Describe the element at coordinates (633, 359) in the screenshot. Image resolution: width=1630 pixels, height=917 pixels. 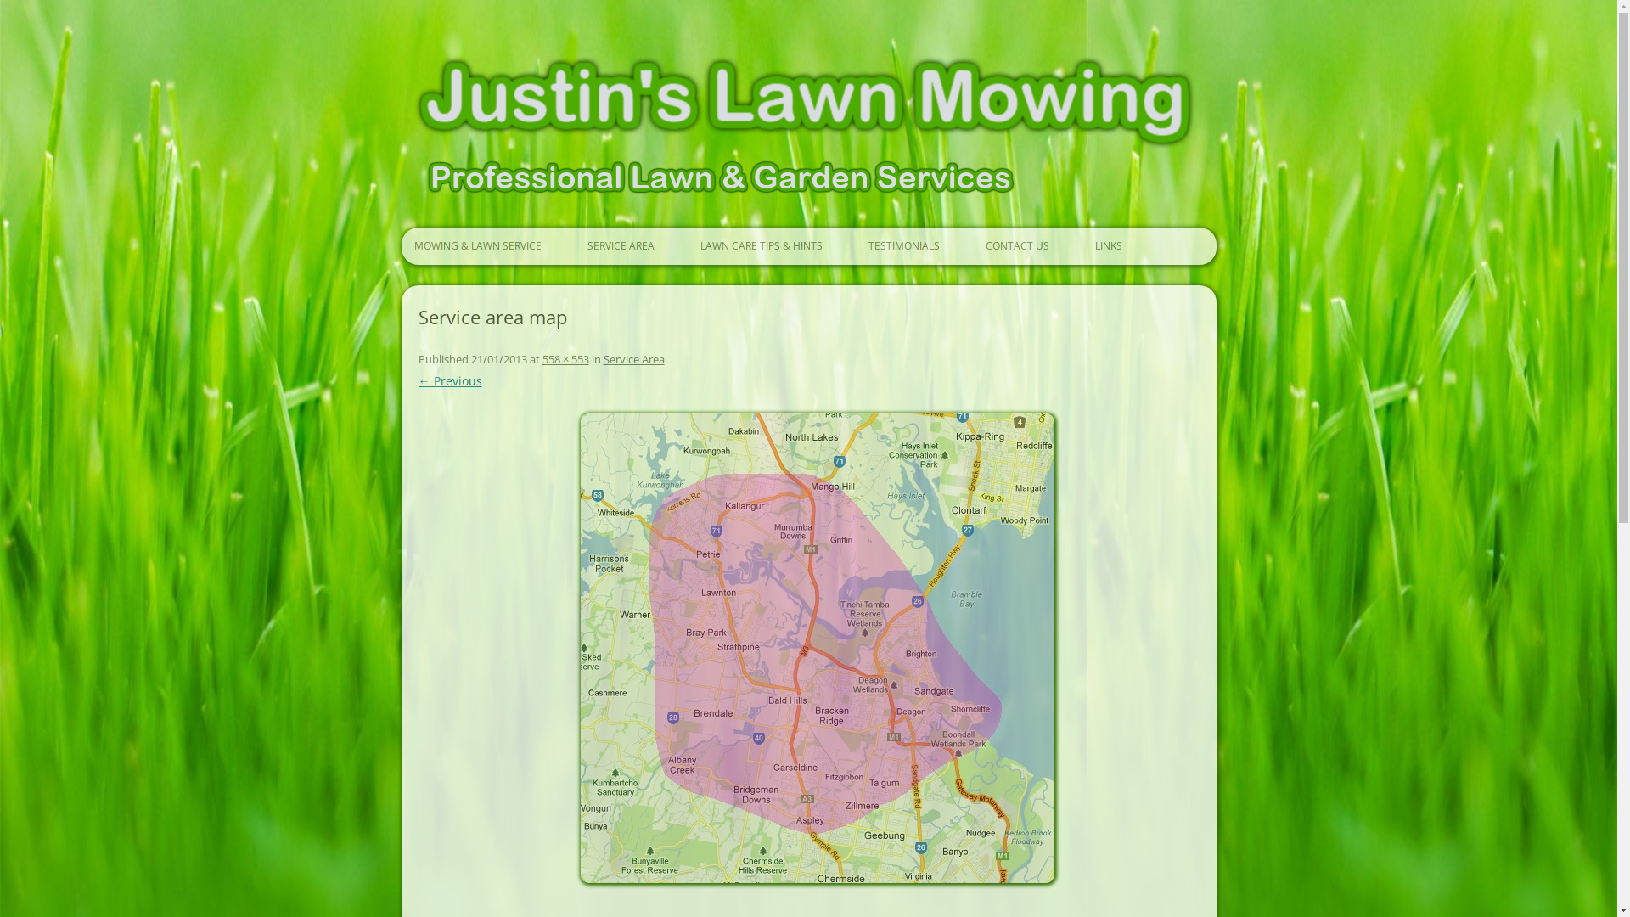
I see `Service Area` at that location.